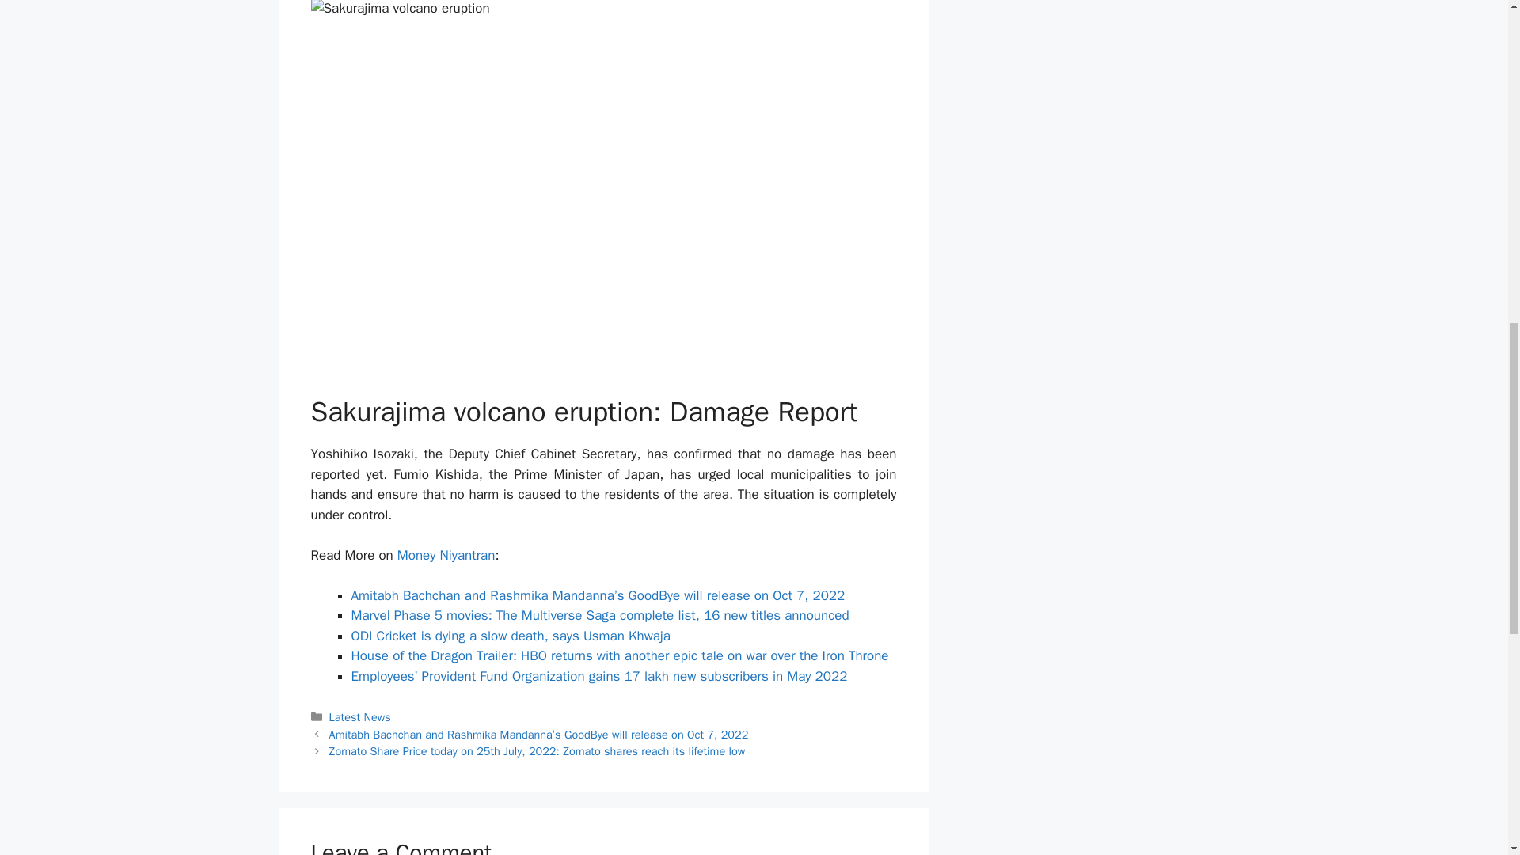  I want to click on Money Niyantran, so click(446, 555).